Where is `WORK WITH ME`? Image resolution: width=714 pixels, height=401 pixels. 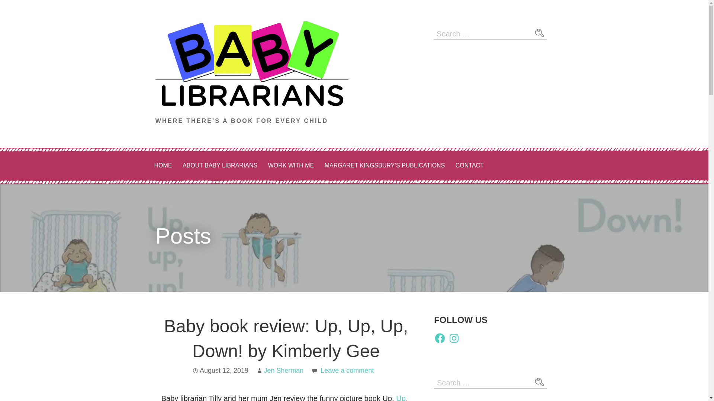
WORK WITH ME is located at coordinates (291, 166).